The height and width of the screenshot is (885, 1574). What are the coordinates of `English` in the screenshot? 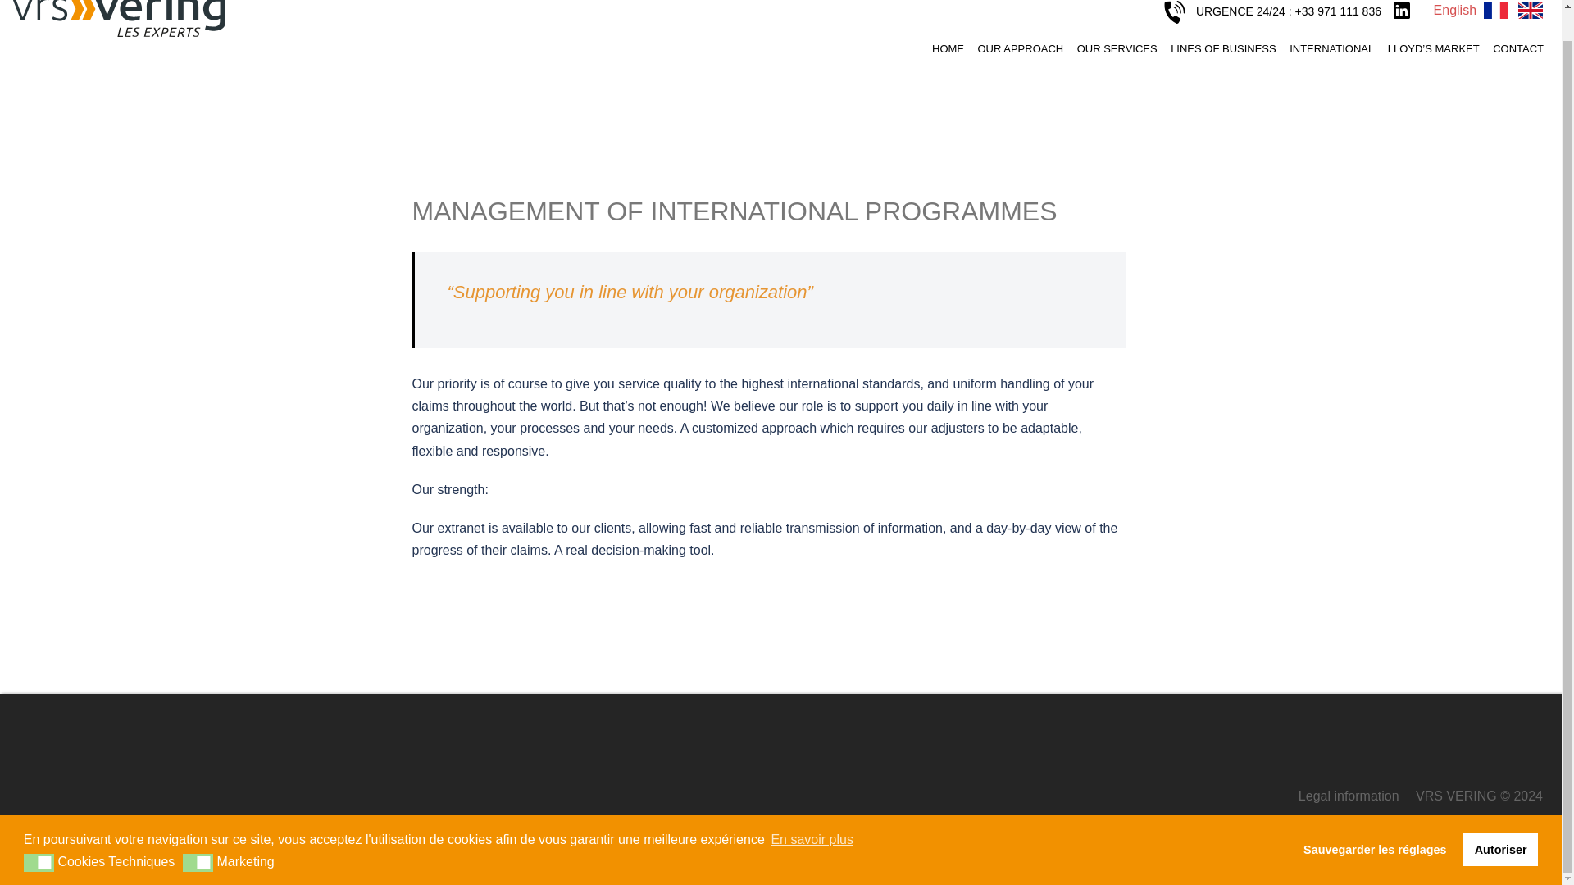 It's located at (1454, 10).